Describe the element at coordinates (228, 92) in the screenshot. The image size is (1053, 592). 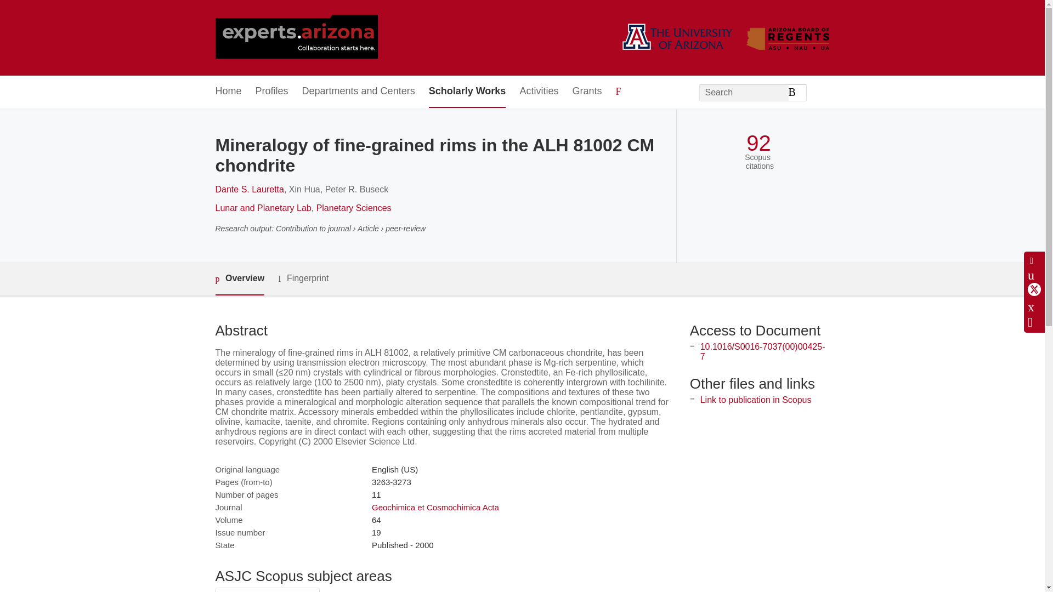
I see `Home` at that location.